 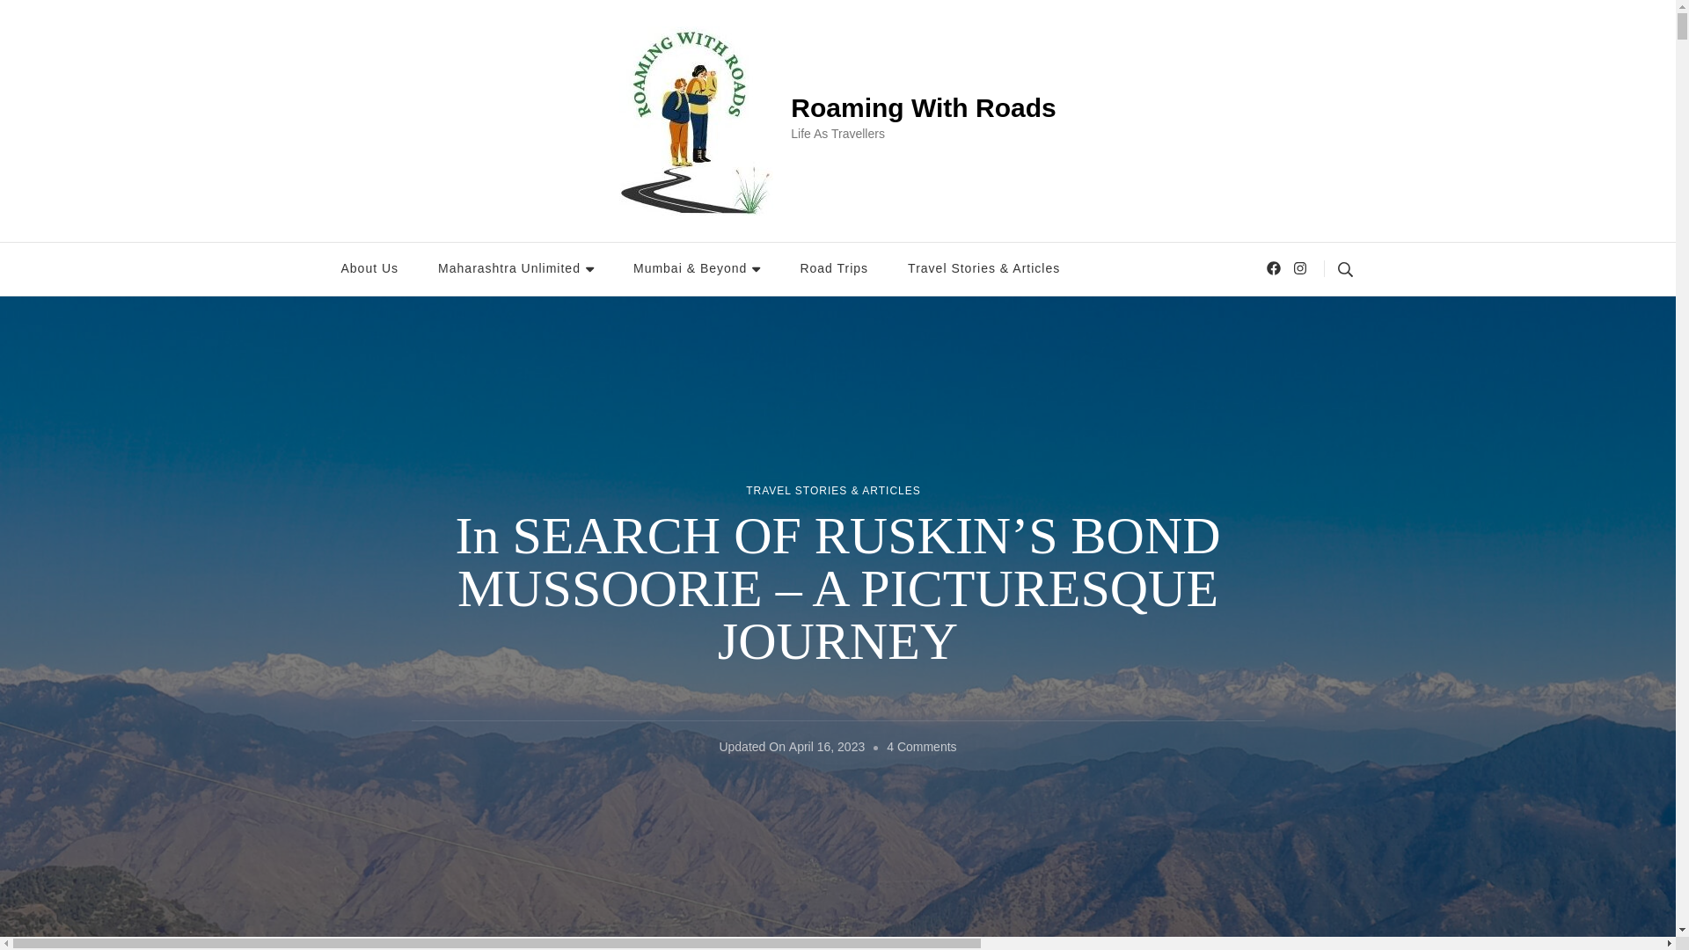 What do you see at coordinates (833, 269) in the screenshot?
I see `Road Trips` at bounding box center [833, 269].